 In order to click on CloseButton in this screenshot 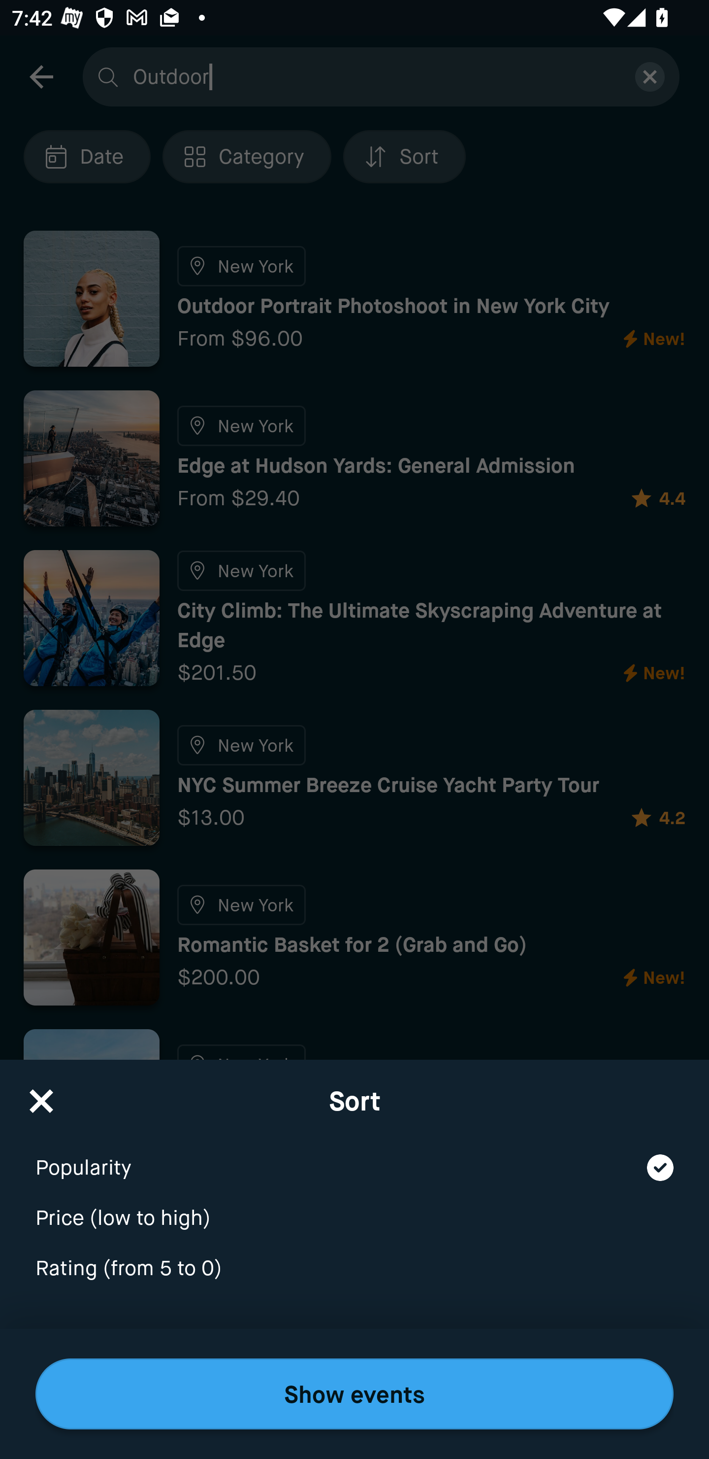, I will do `click(41, 1095)`.